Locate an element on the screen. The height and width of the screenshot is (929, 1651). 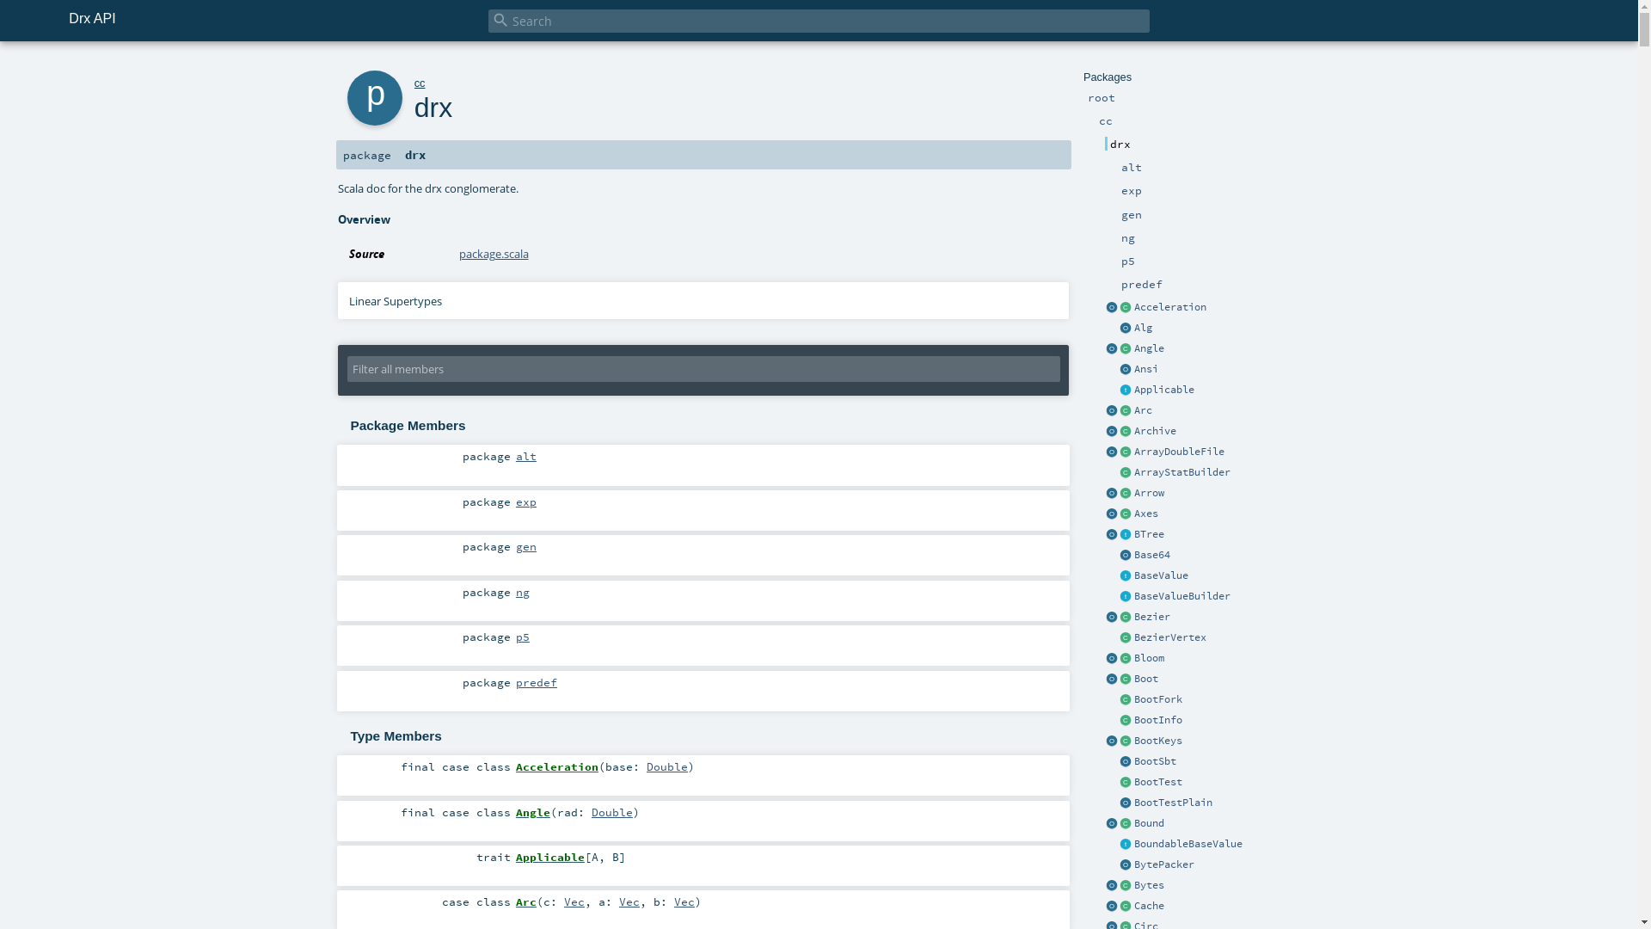
Axes is located at coordinates (1145, 514).